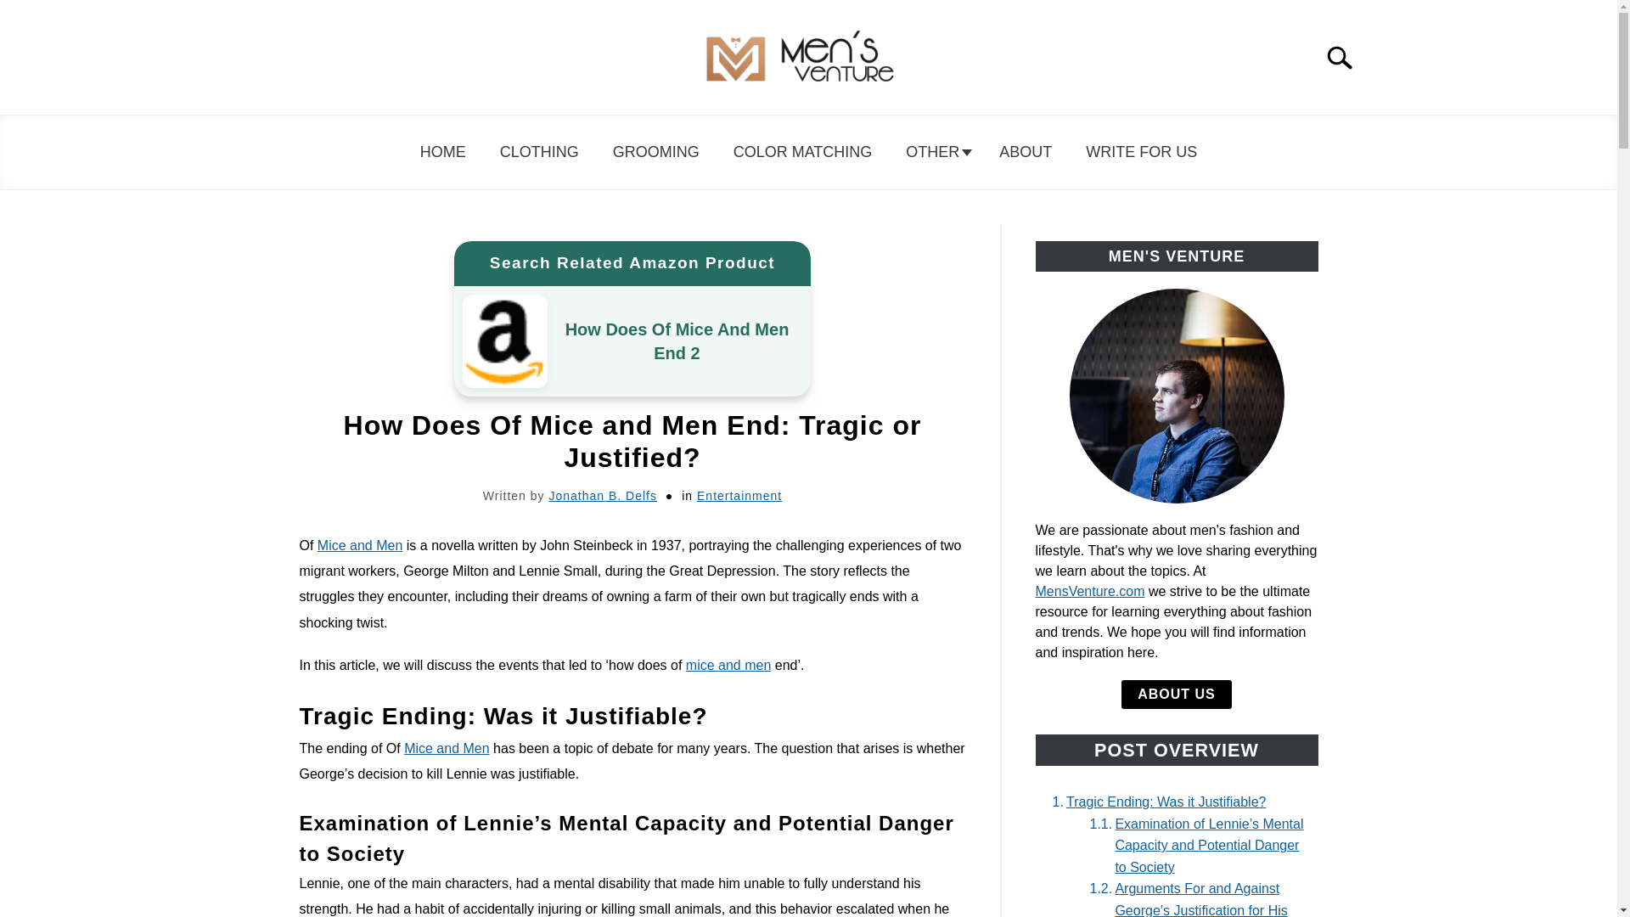  Describe the element at coordinates (442, 152) in the screenshot. I see `HOME` at that location.